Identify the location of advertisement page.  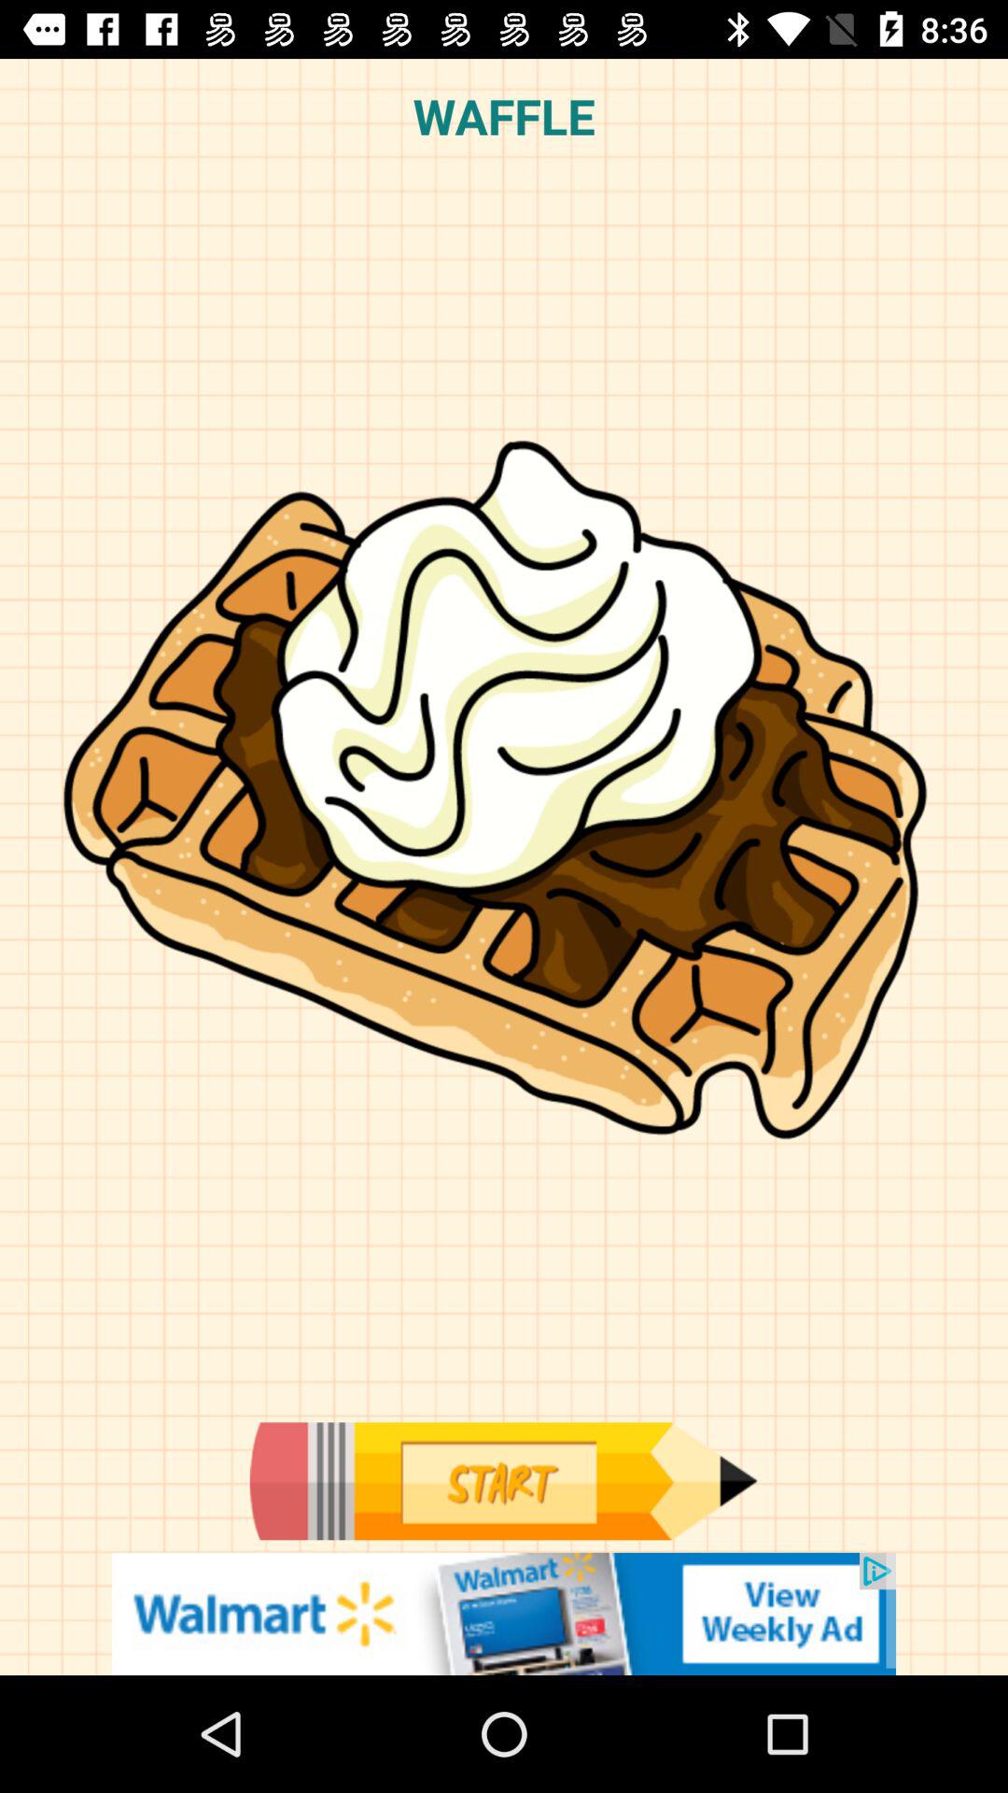
(504, 1614).